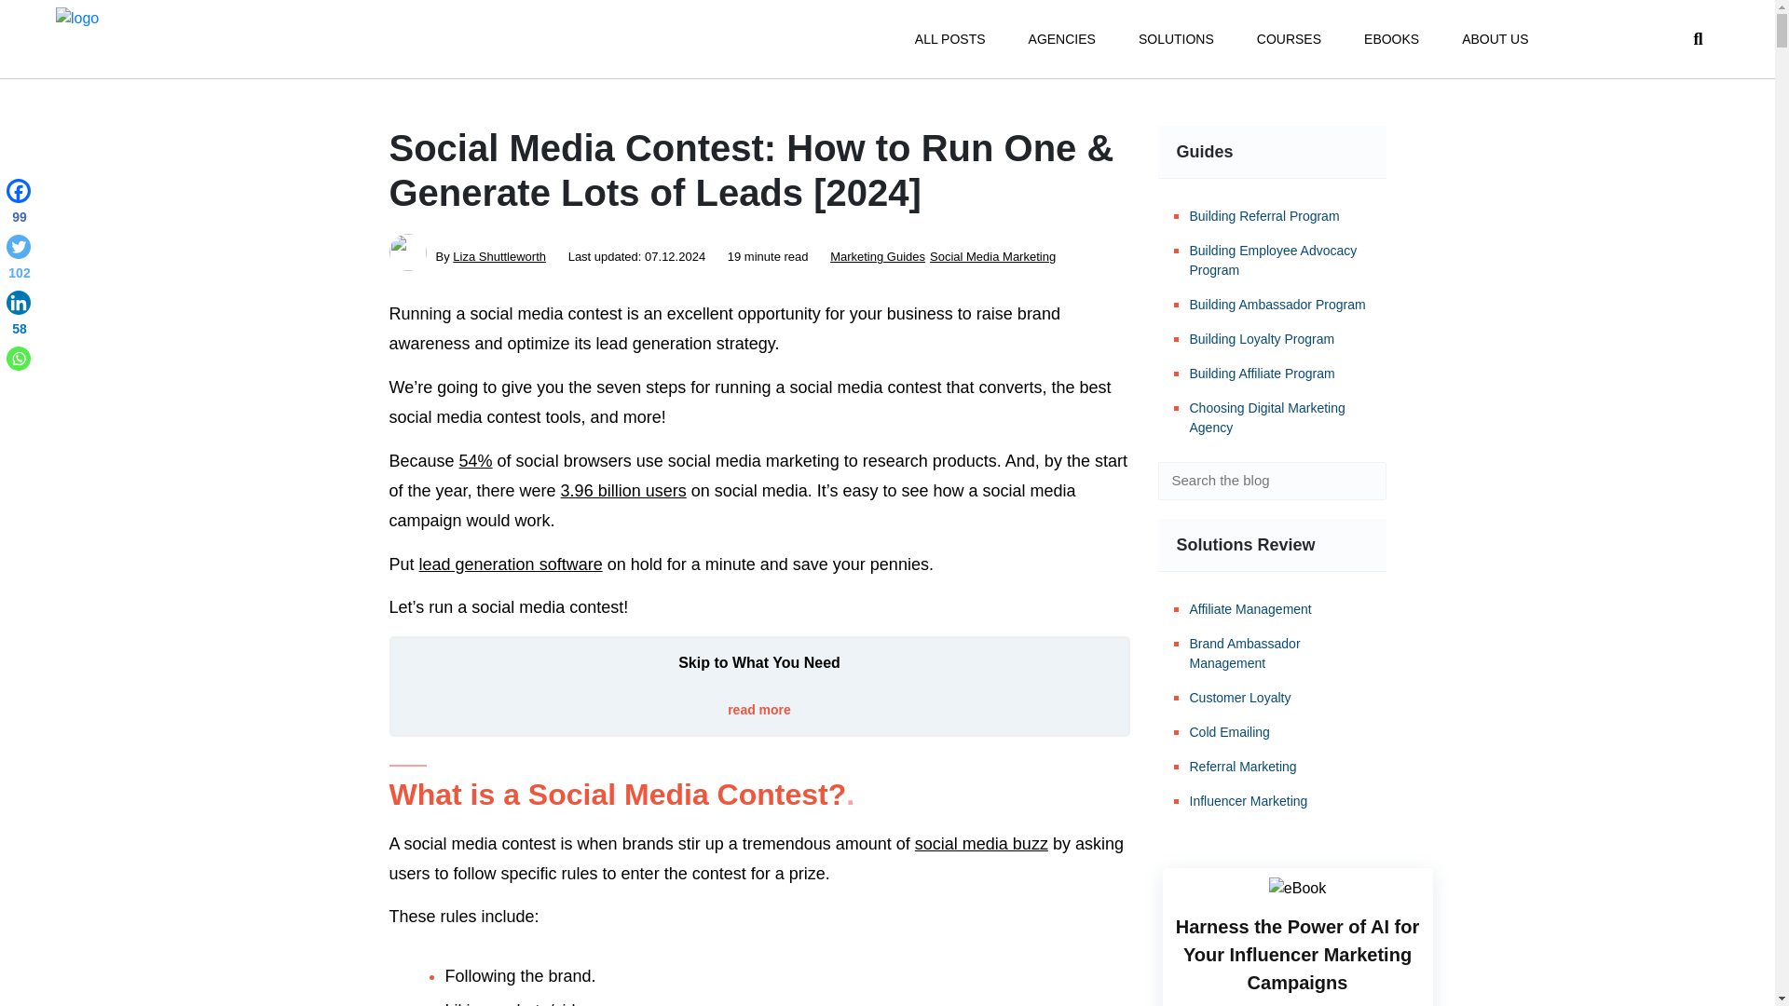 This screenshot has height=1006, width=1789. I want to click on Linkedin, so click(19, 317).